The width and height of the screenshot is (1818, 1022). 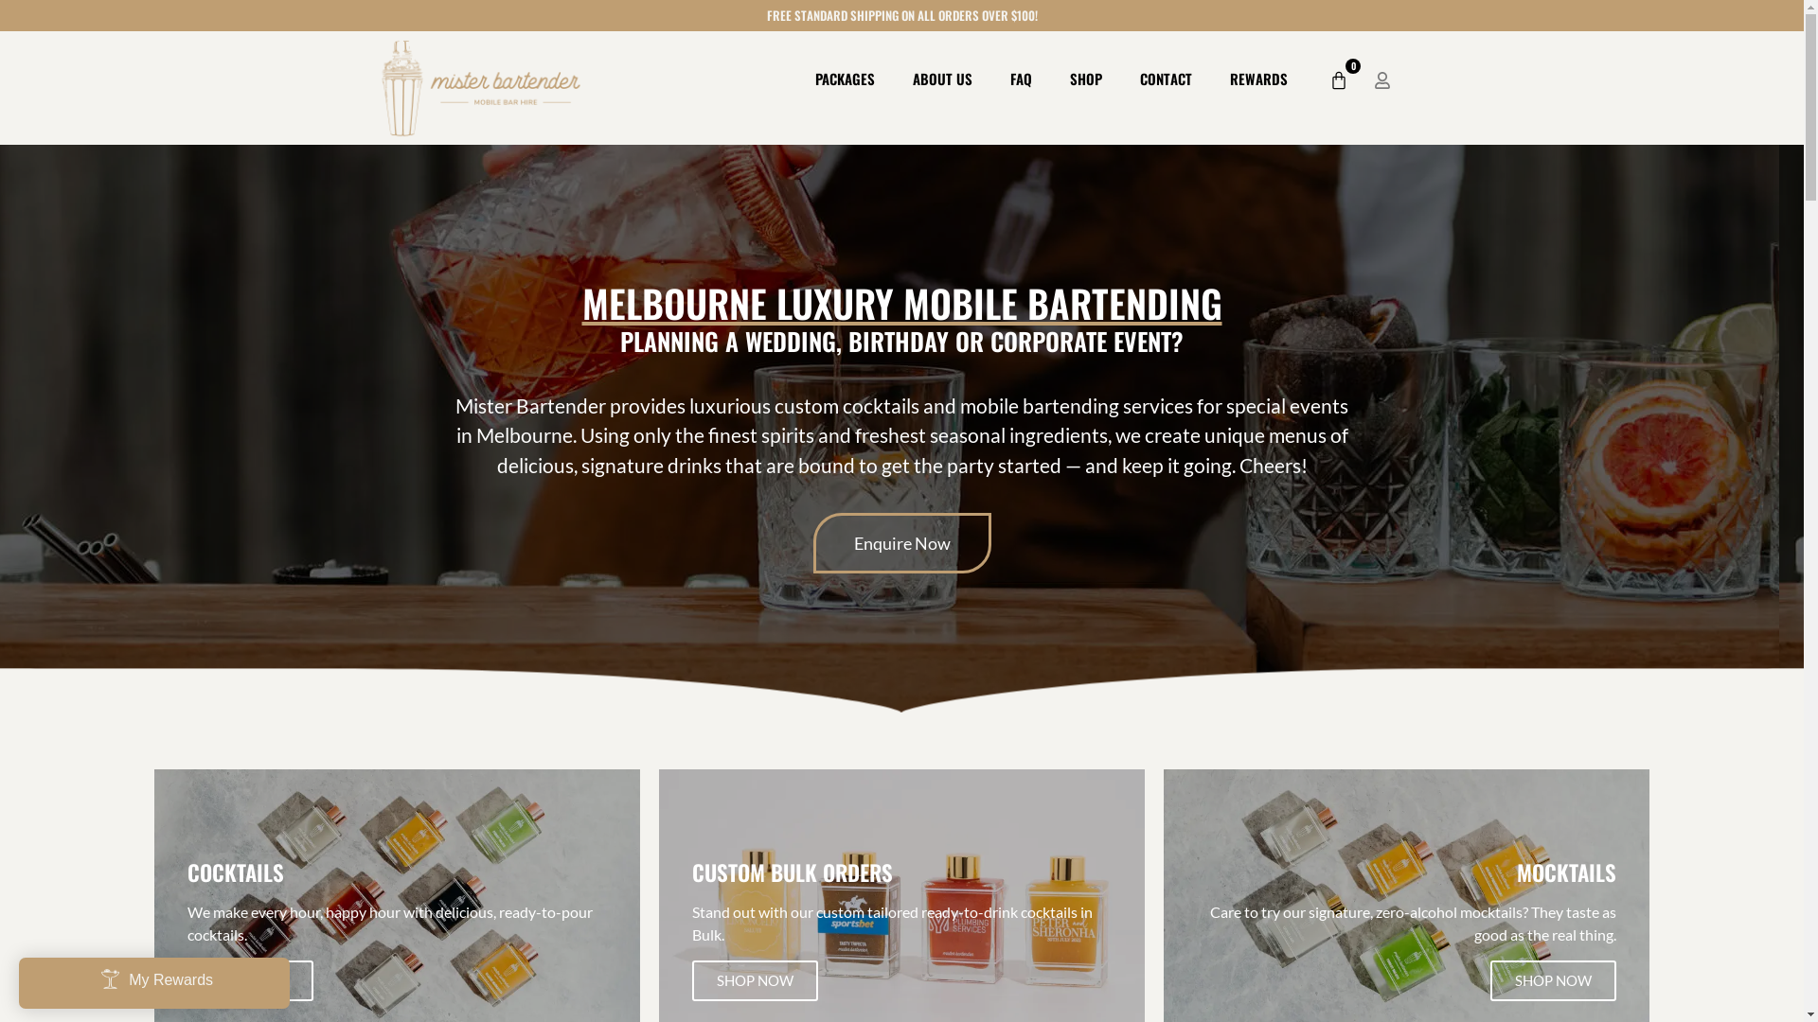 What do you see at coordinates (901, 543) in the screenshot?
I see `Enquire Now` at bounding box center [901, 543].